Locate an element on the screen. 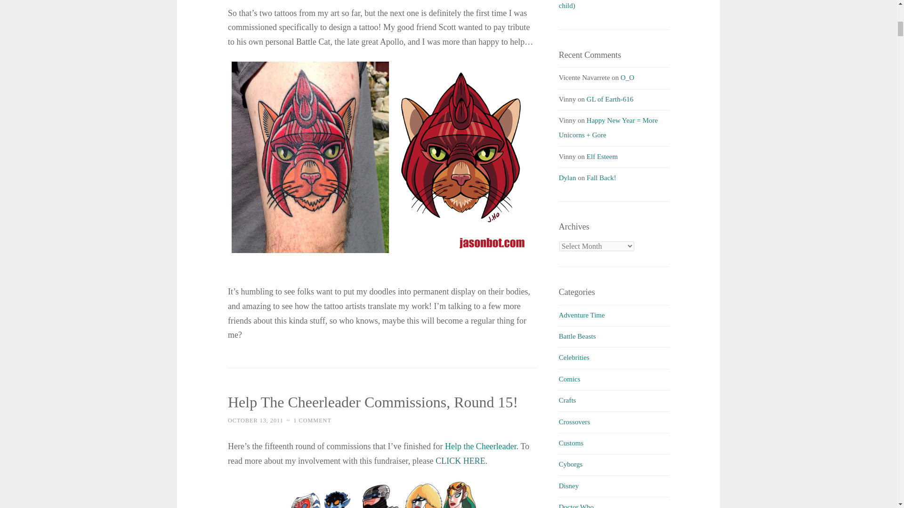 This screenshot has width=904, height=508. Help the Cheerleader is located at coordinates (480, 446).